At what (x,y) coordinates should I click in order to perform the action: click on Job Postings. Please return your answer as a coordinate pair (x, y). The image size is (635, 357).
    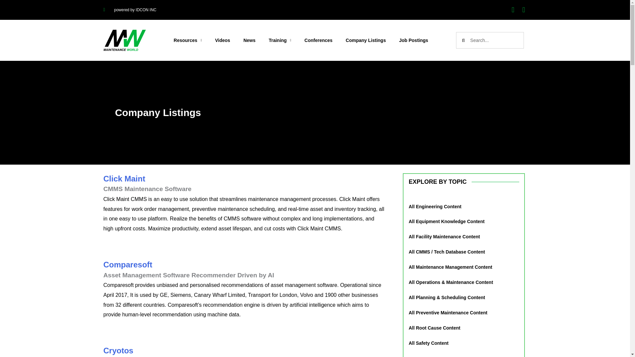
    Looking at the image, I should click on (413, 40).